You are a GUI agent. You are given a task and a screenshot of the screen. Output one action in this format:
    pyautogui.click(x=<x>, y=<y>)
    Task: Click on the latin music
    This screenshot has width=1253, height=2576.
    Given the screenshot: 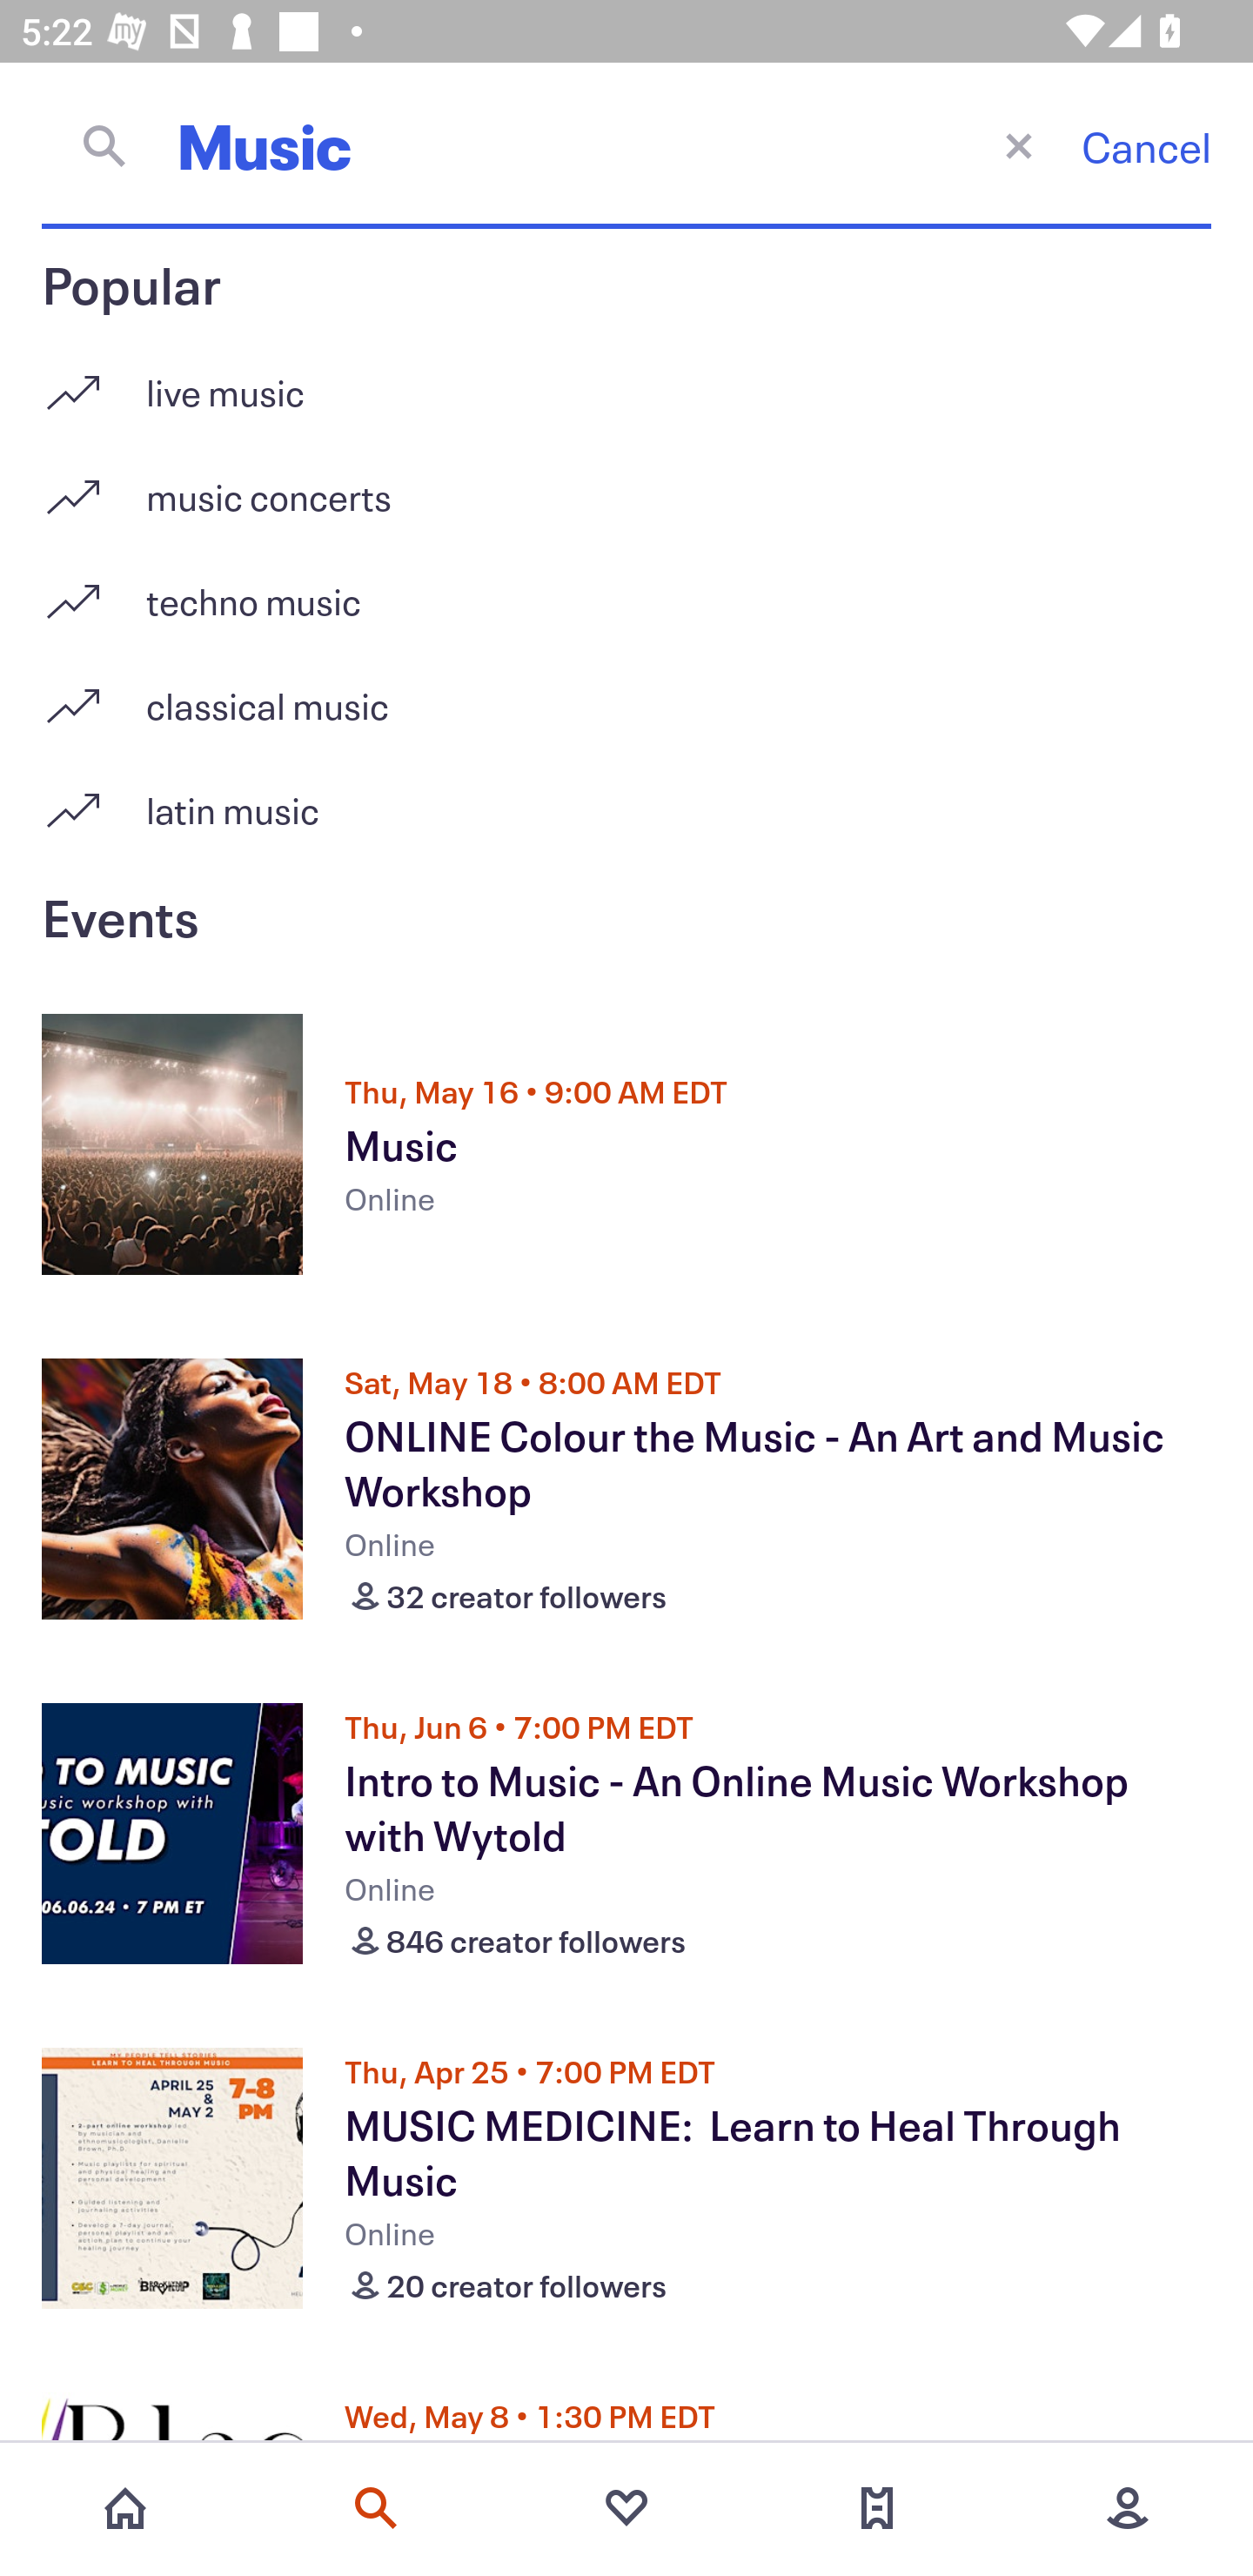 What is the action you would take?
    pyautogui.click(x=626, y=809)
    